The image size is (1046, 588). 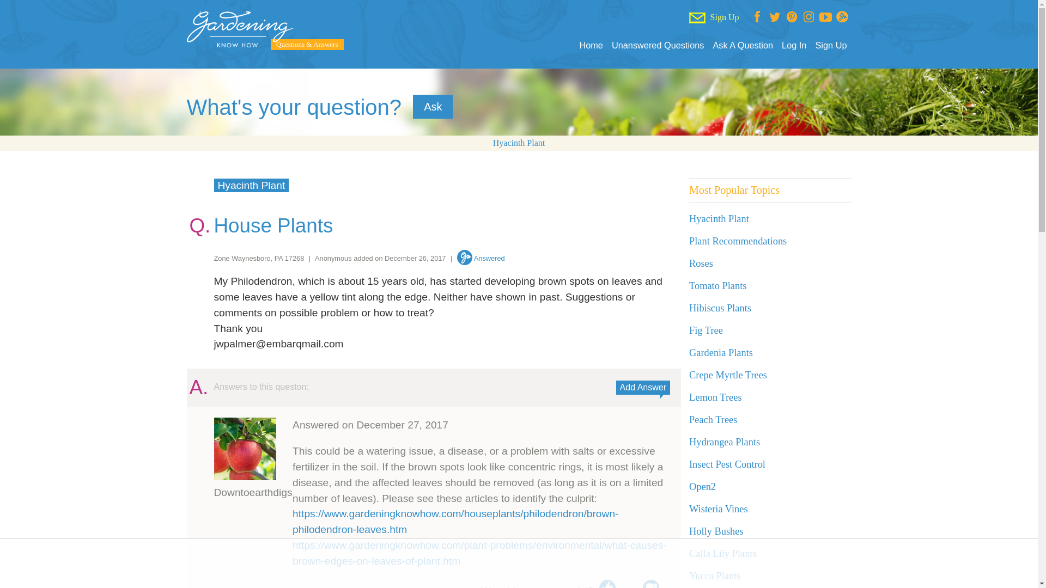 What do you see at coordinates (713, 419) in the screenshot?
I see `Peach Trees` at bounding box center [713, 419].